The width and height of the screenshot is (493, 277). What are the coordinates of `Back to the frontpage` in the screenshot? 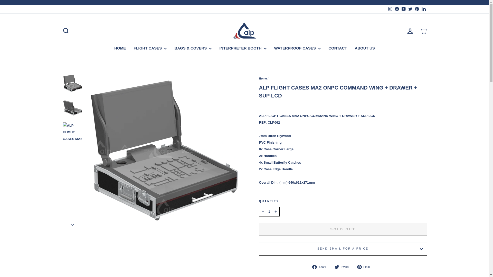 It's located at (263, 78).